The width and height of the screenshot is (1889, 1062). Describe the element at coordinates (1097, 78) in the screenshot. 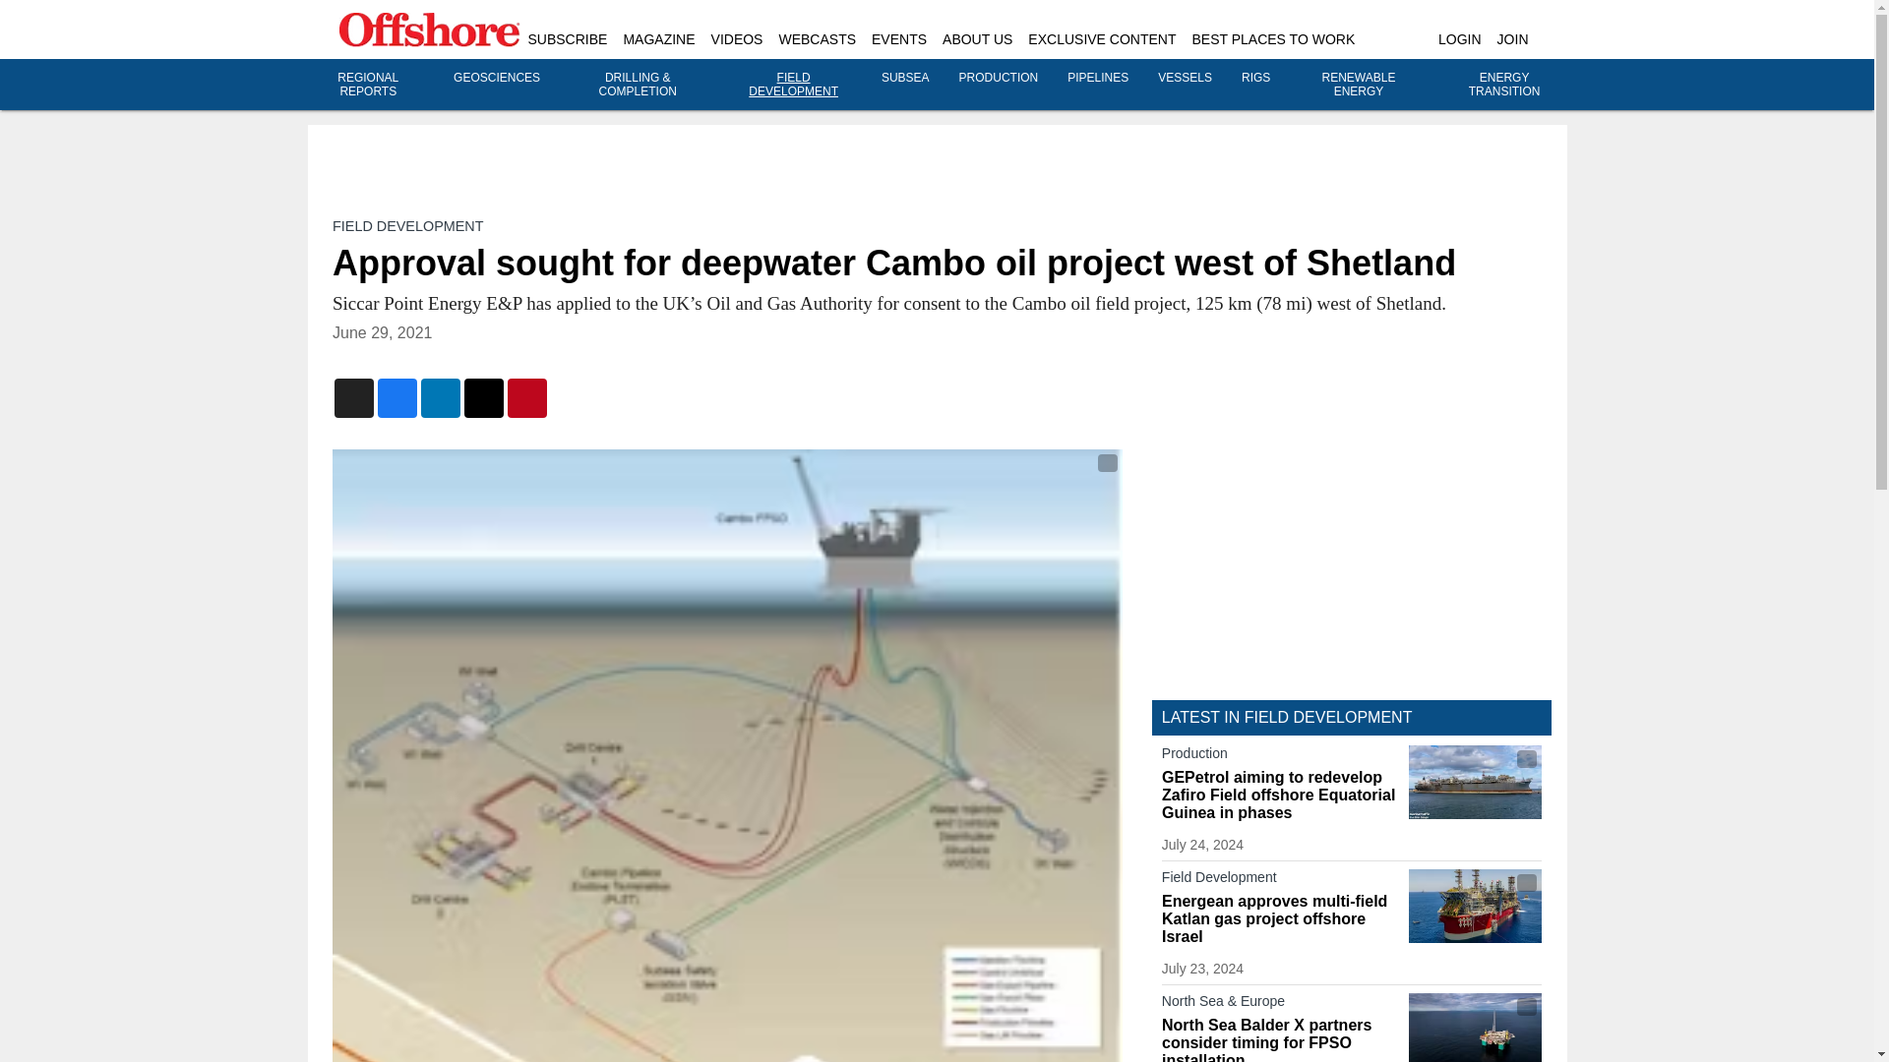

I see `PIPELINES` at that location.